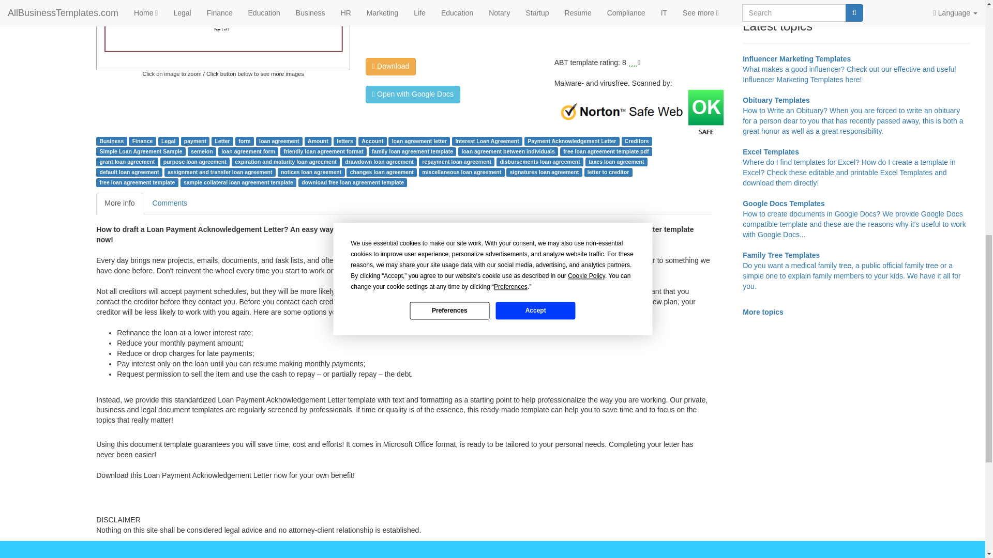  What do you see at coordinates (195, 141) in the screenshot?
I see `payment` at bounding box center [195, 141].